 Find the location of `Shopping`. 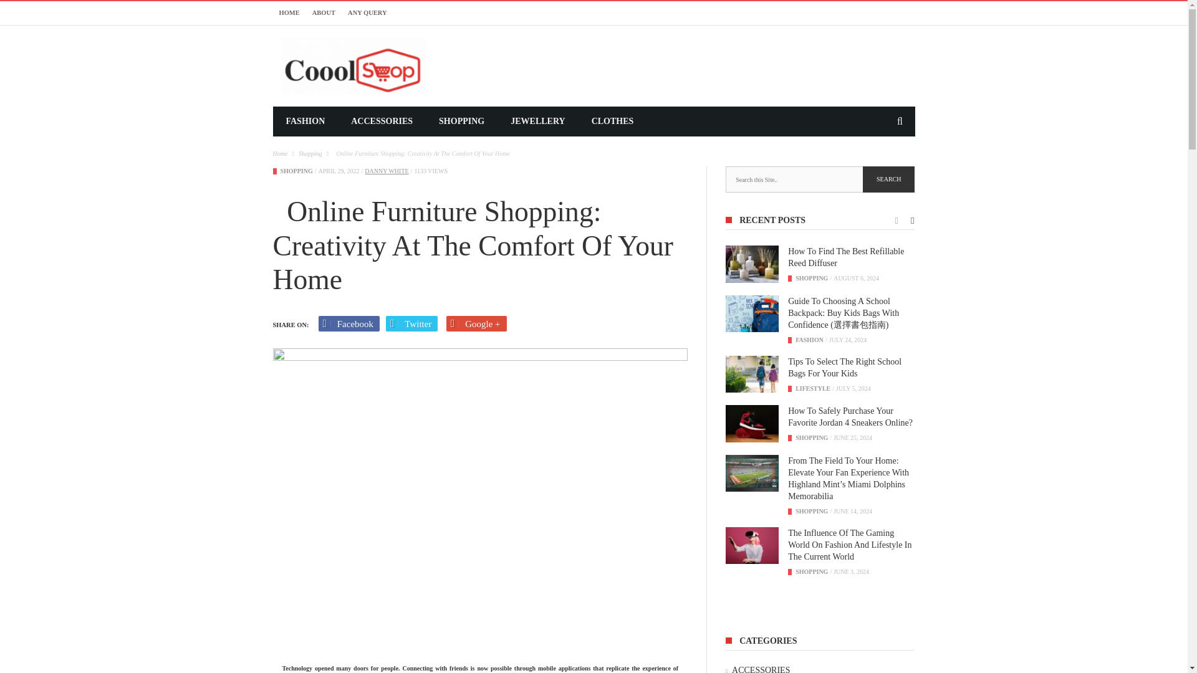

Shopping is located at coordinates (812, 278).